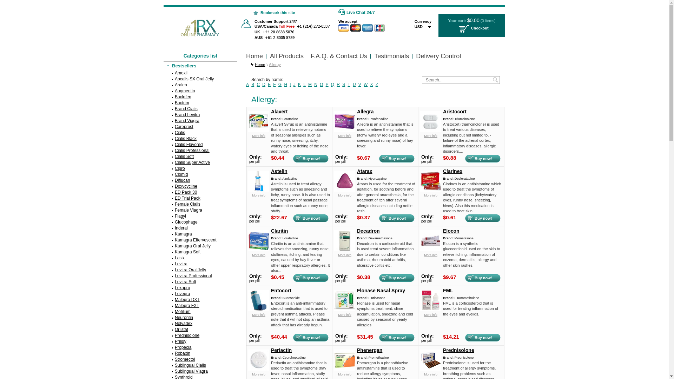  I want to click on Buy now!, so click(483, 218).